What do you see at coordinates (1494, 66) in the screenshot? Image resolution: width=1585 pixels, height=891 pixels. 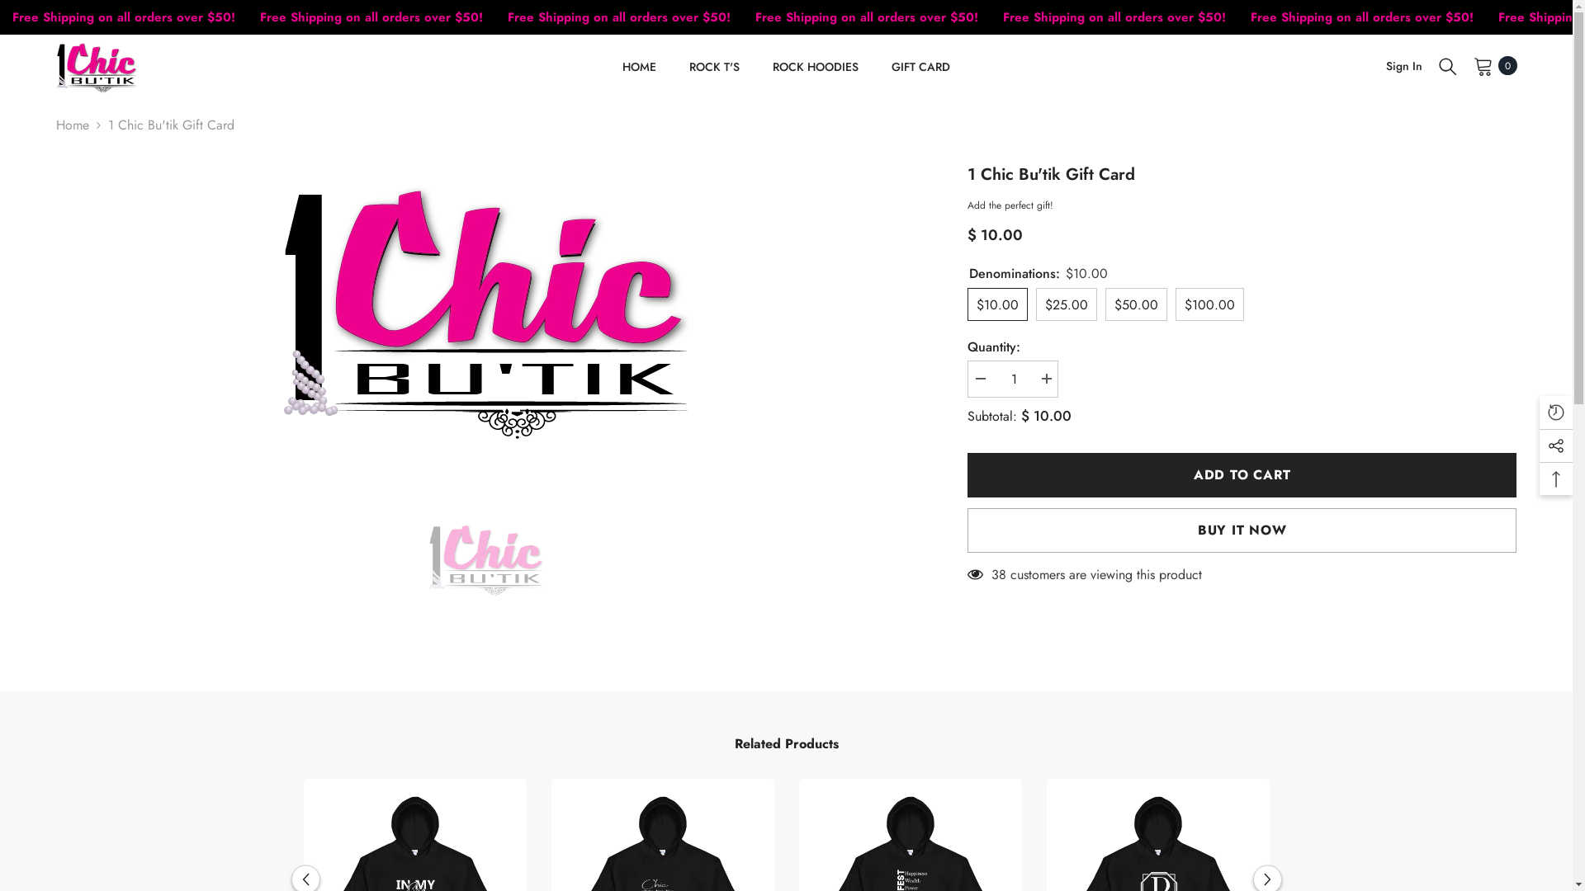 I see `Cart
0
0 items` at bounding box center [1494, 66].